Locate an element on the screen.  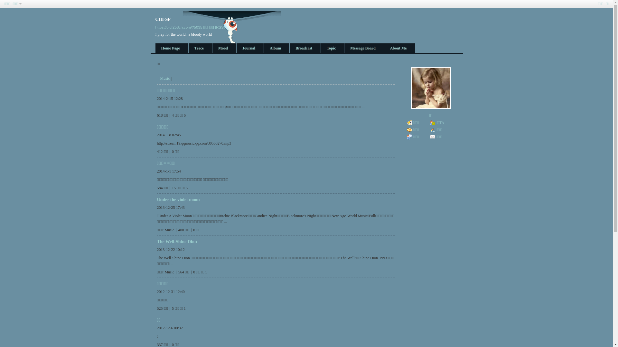
Under the violet moon is located at coordinates (178, 200).